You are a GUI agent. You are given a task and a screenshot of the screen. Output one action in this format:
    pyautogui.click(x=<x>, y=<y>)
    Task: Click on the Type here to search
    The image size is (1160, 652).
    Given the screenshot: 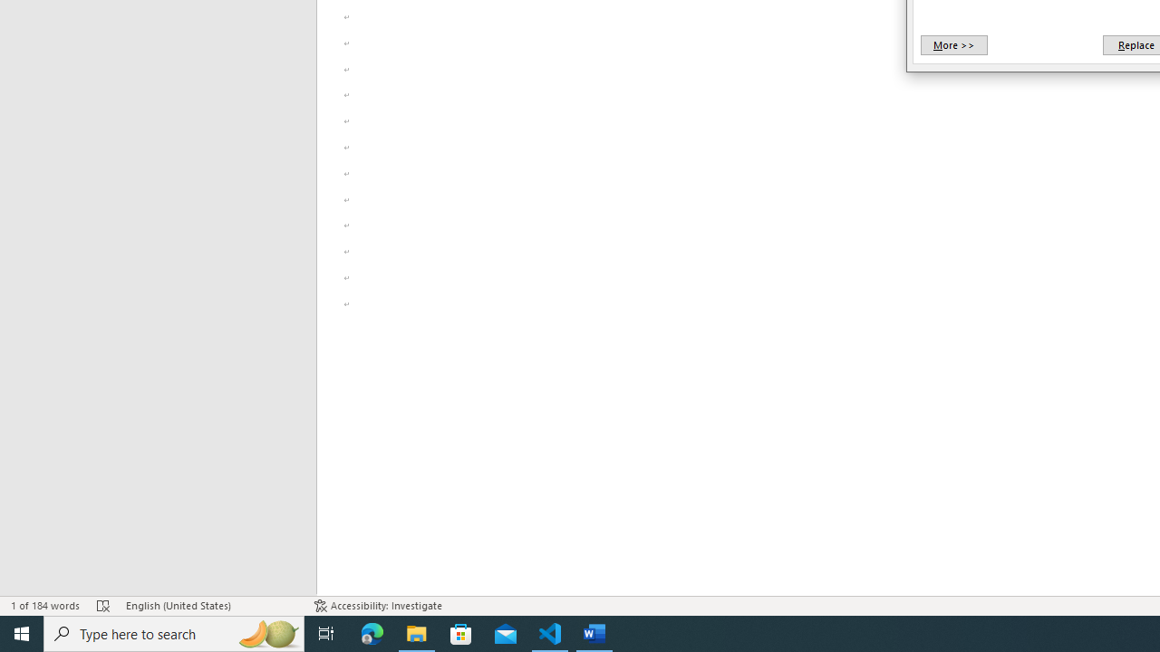 What is the action you would take?
    pyautogui.click(x=174, y=634)
    